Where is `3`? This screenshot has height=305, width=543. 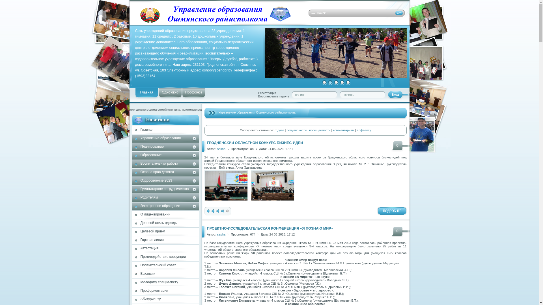 3 is located at coordinates (336, 82).